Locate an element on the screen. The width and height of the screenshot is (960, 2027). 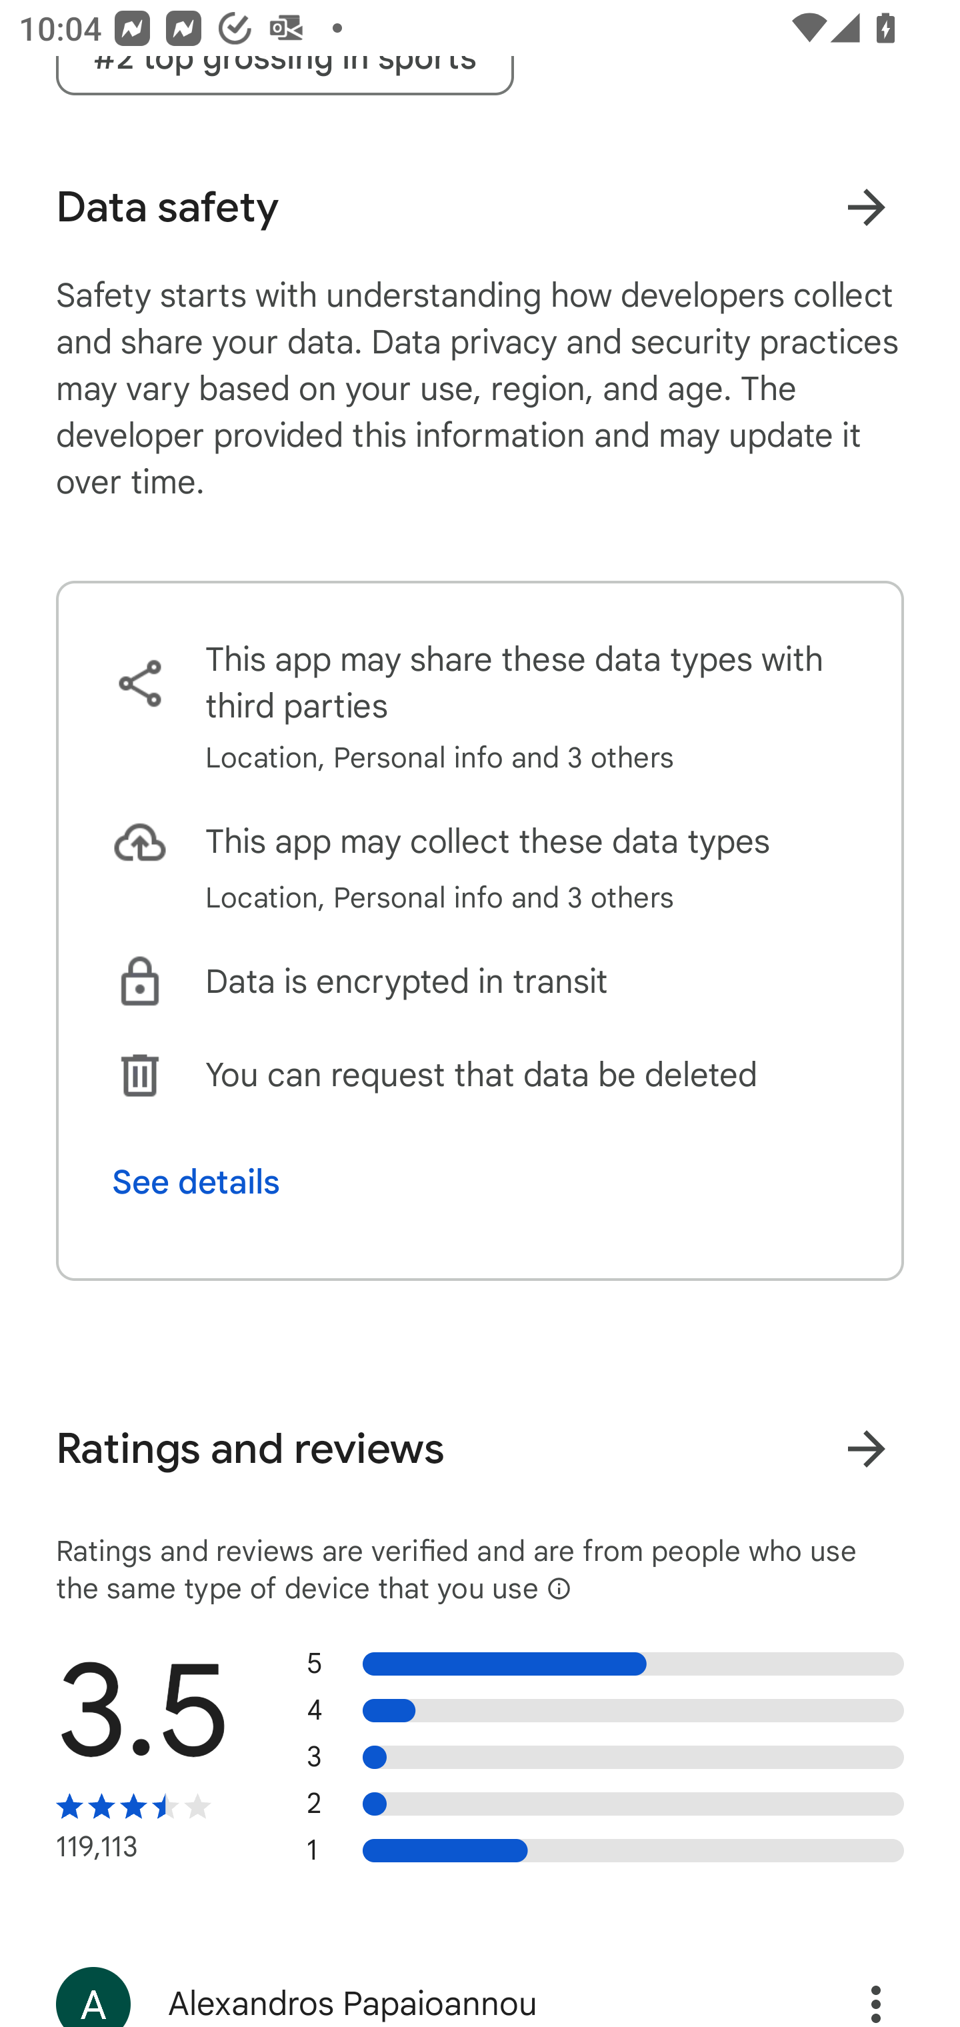
View all ratings and reviews is located at coordinates (866, 1448).